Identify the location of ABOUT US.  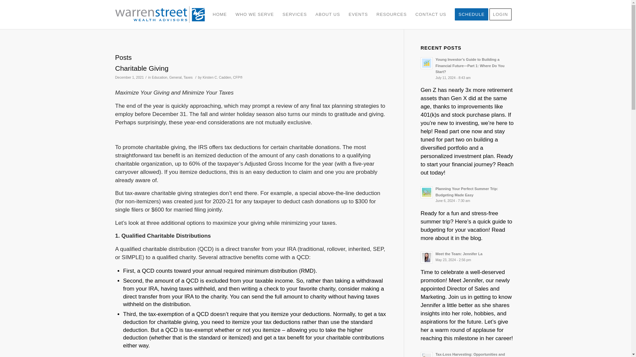
(255, 15).